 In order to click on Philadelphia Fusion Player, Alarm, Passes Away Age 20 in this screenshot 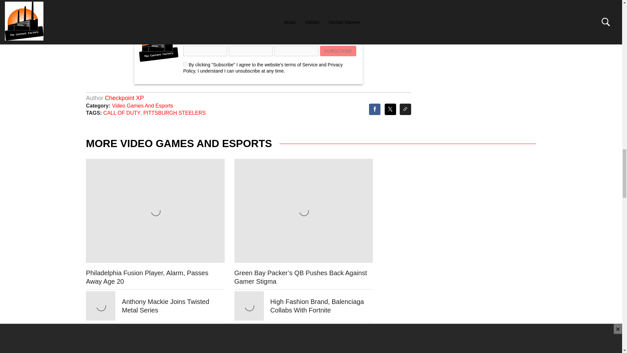, I will do `click(147, 277)`.